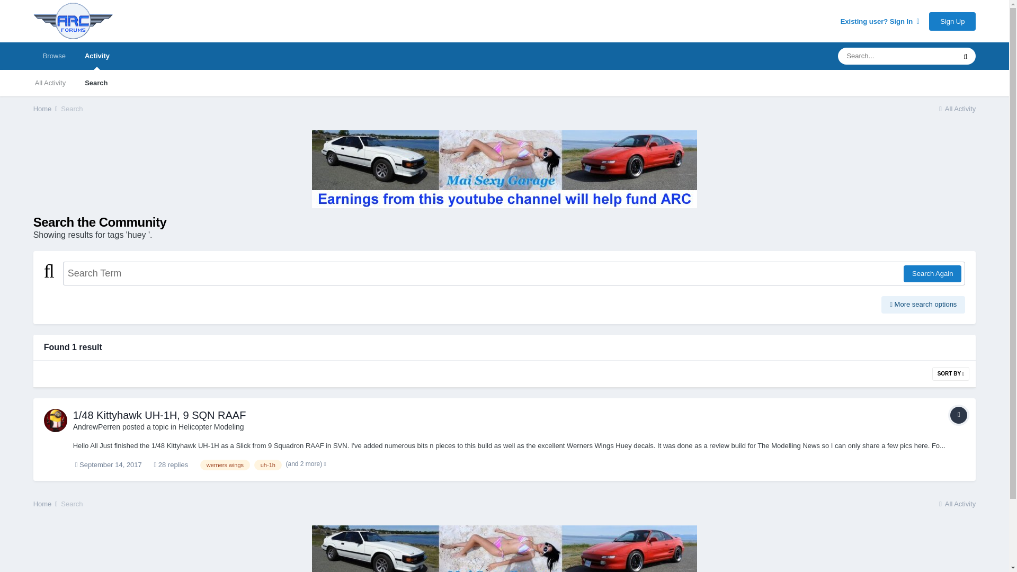 This screenshot has width=1017, height=572. Describe the element at coordinates (268, 465) in the screenshot. I see `Find other content tagged with 'uh-1h'` at that location.